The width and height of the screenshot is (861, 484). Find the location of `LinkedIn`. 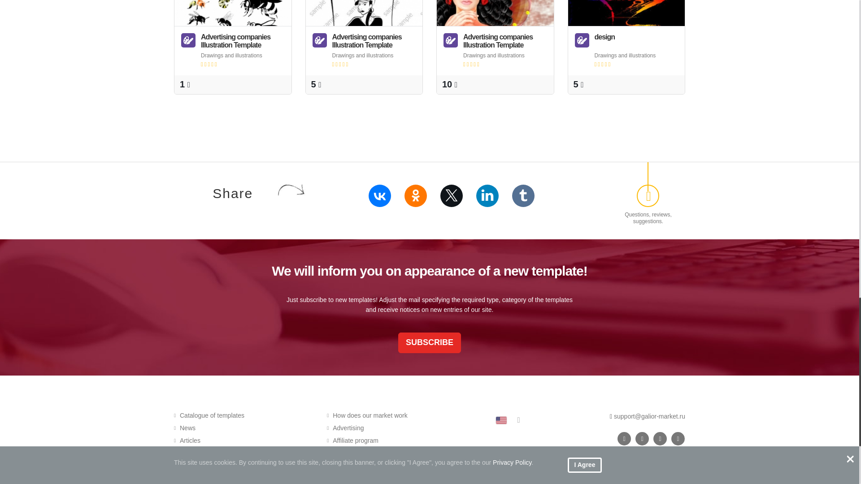

LinkedIn is located at coordinates (487, 195).